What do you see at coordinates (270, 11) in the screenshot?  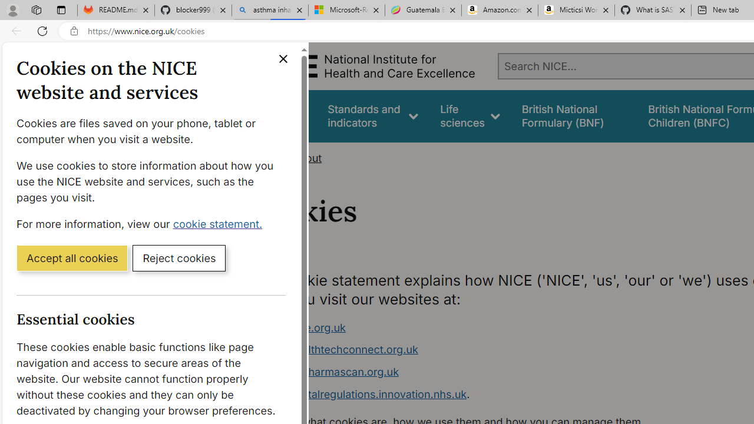 I see `asthma inhaler - Search` at bounding box center [270, 11].